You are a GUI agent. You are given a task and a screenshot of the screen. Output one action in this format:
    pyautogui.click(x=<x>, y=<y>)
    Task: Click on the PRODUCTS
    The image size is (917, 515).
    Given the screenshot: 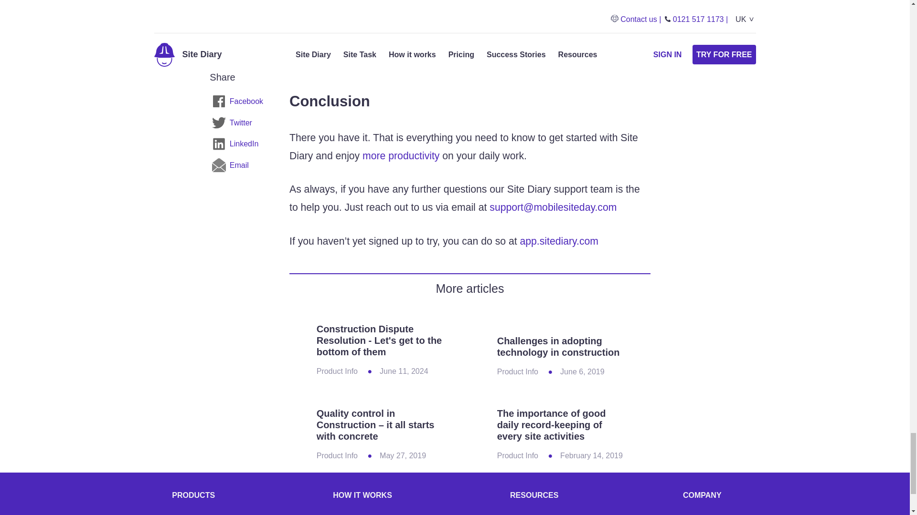 What is the action you would take?
    pyautogui.click(x=193, y=495)
    